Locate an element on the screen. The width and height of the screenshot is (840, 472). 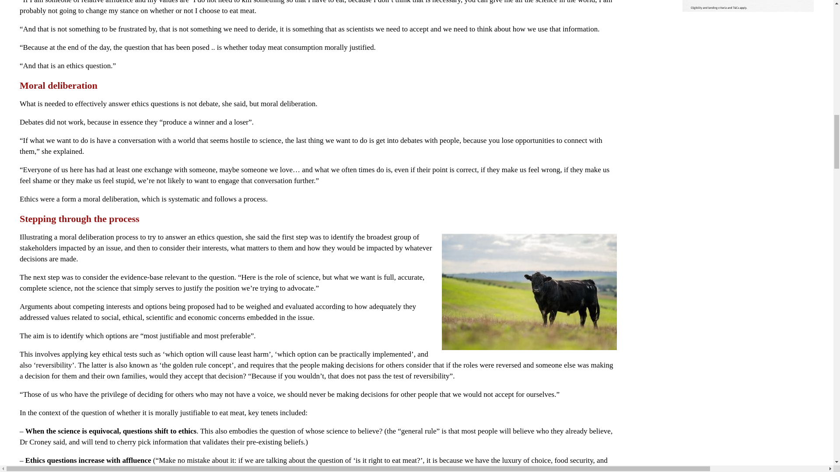
3rd party ad content is located at coordinates (748, 193).